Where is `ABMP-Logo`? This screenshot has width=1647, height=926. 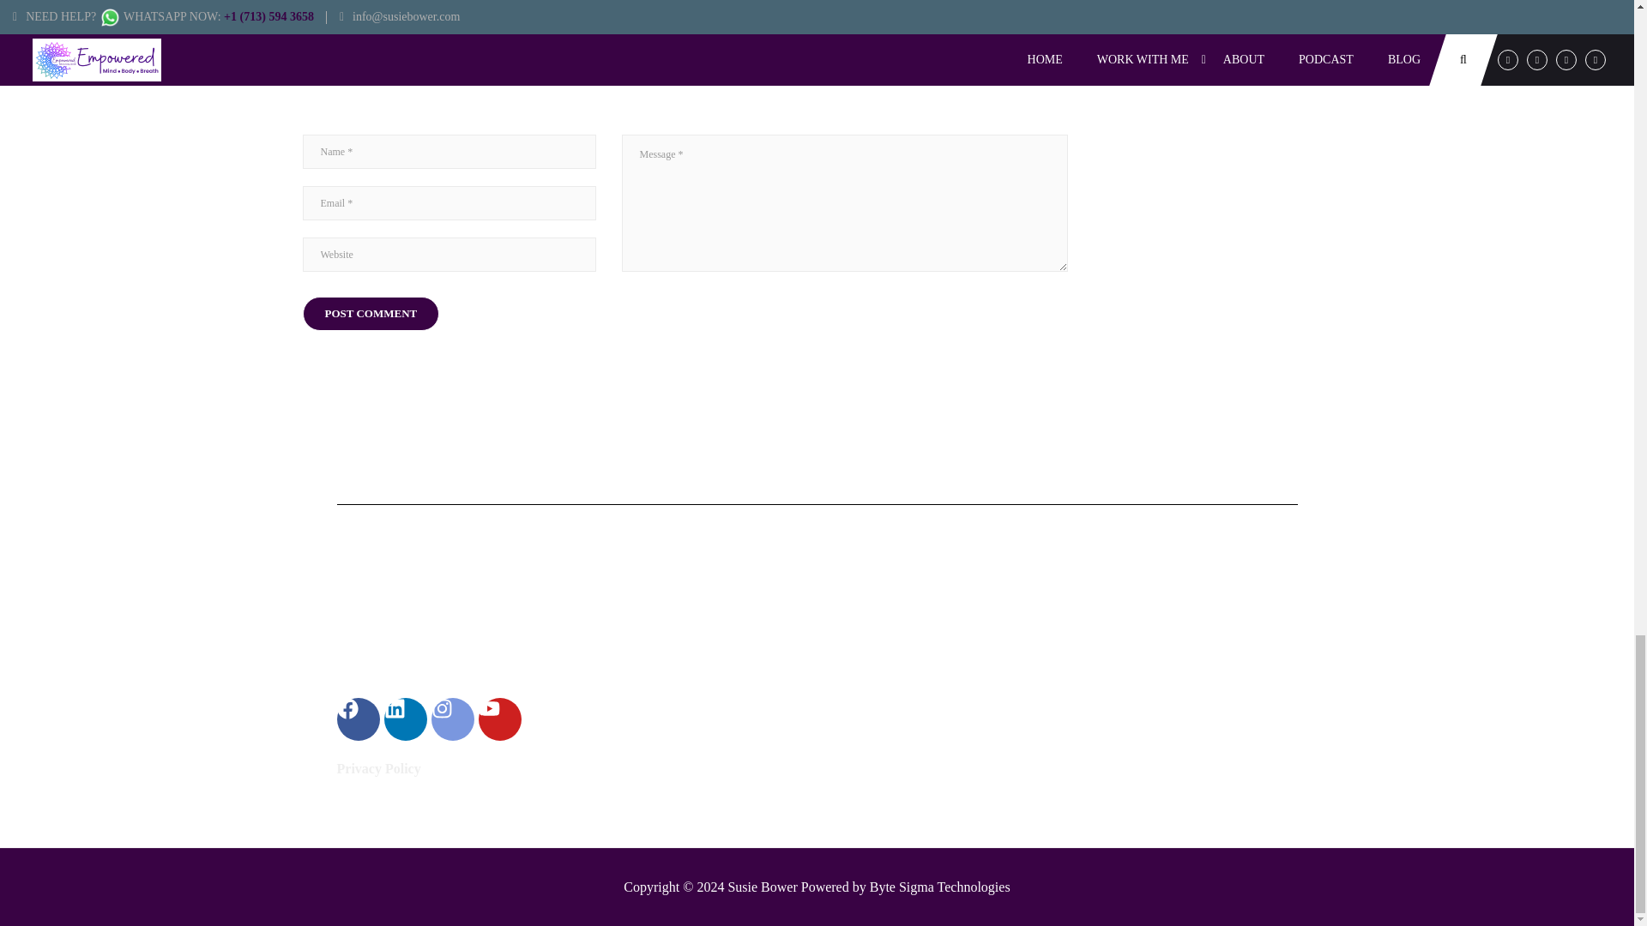 ABMP-Logo is located at coordinates (693, 713).